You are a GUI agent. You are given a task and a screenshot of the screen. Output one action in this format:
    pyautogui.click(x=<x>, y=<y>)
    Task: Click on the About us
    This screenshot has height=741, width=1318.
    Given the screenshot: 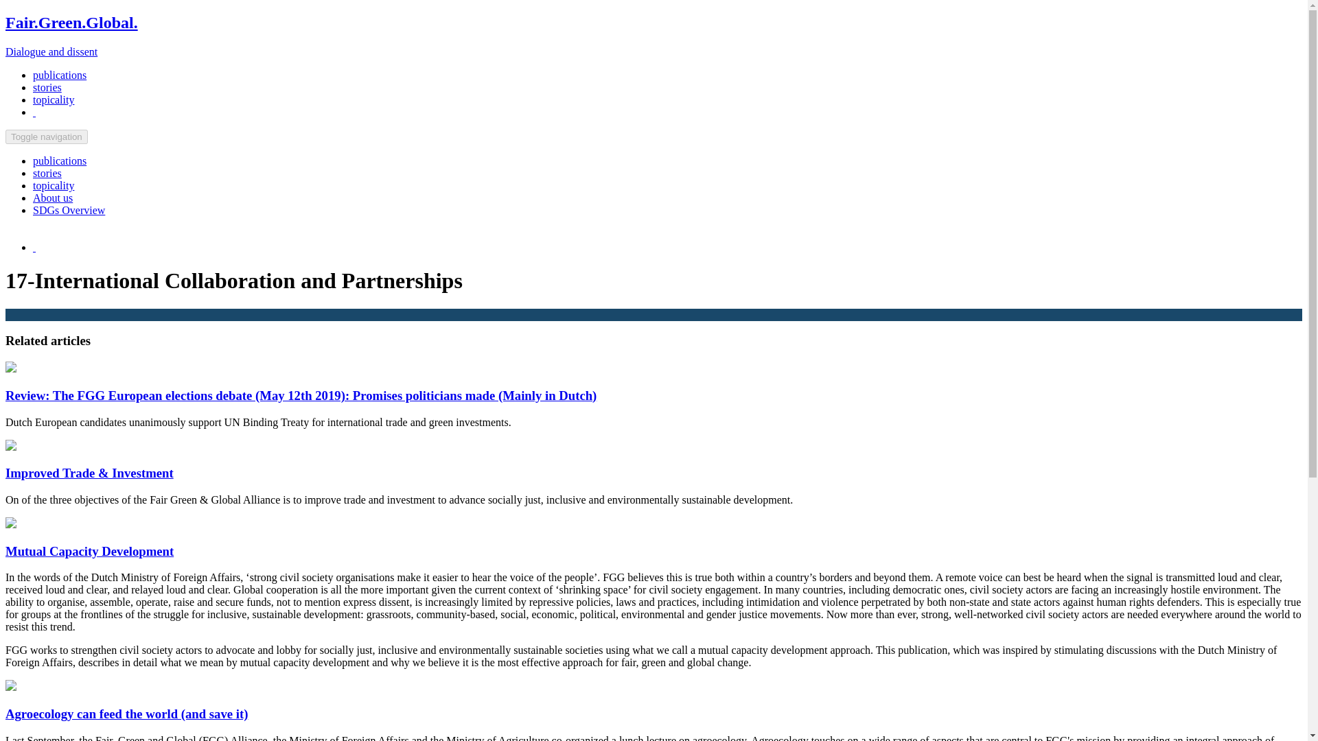 What is the action you would take?
    pyautogui.click(x=52, y=198)
    